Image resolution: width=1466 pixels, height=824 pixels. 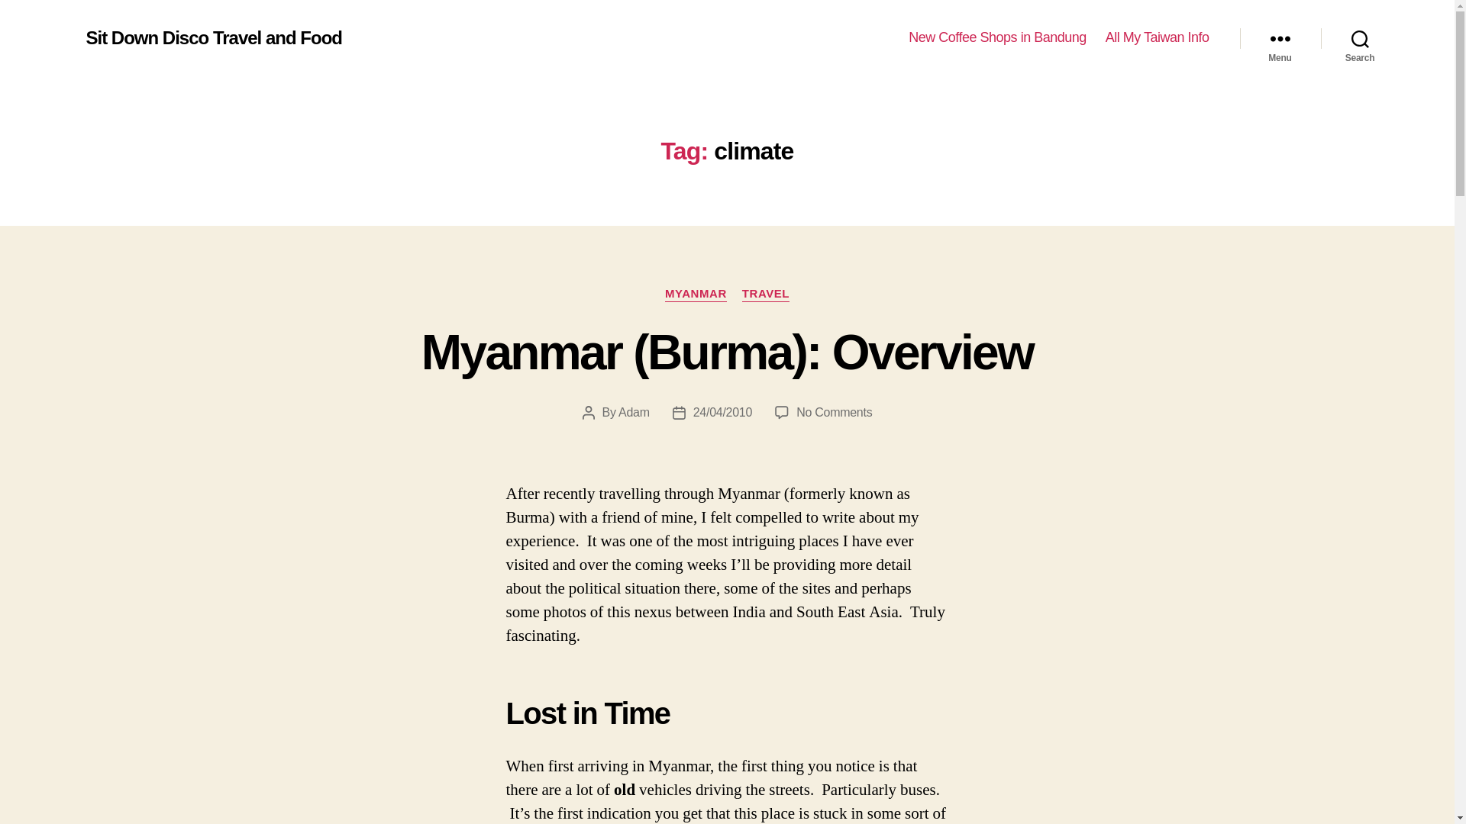 I want to click on Sit Down Disco Travel and Food, so click(x=213, y=37).